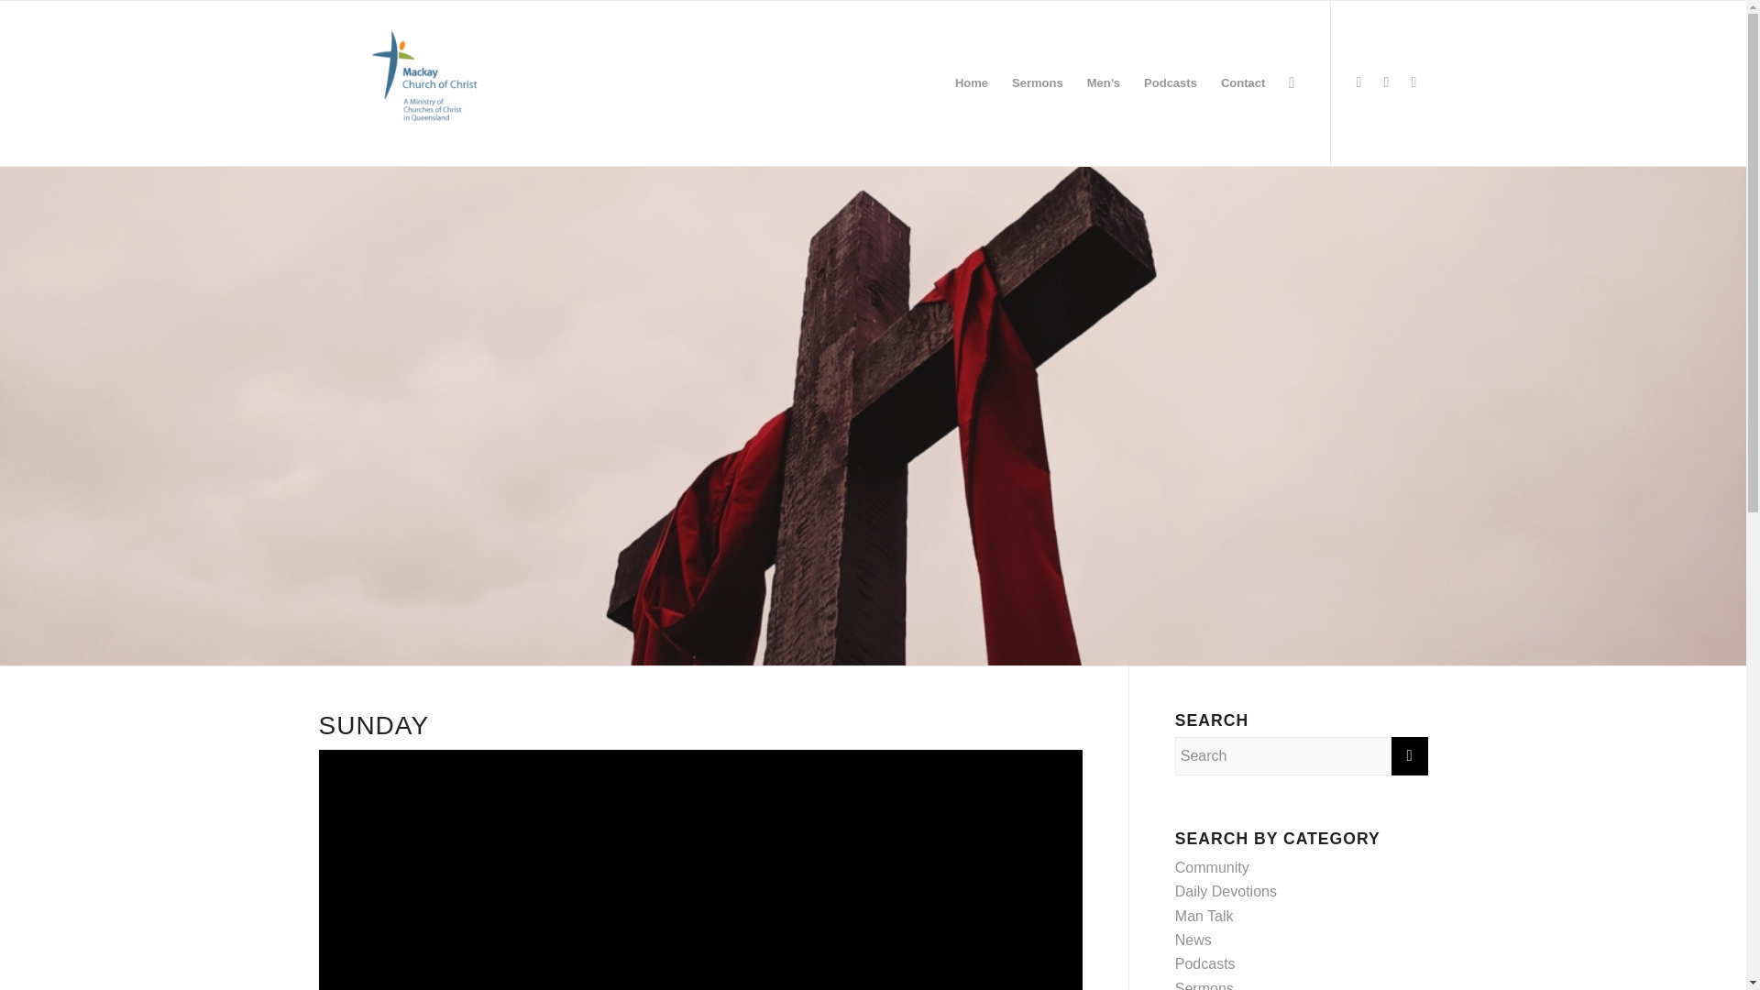 The width and height of the screenshot is (1760, 990). What do you see at coordinates (1212, 867) in the screenshot?
I see `Community` at bounding box center [1212, 867].